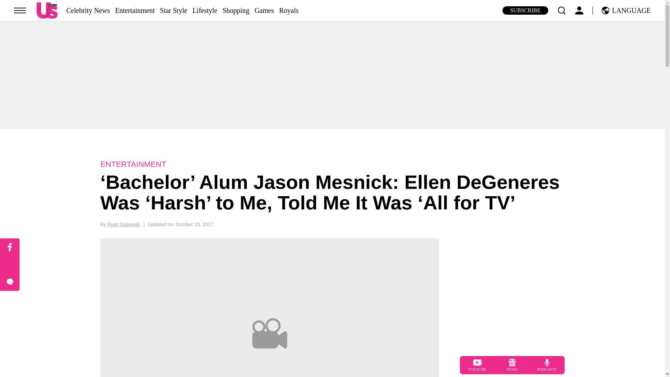 This screenshot has height=377, width=670. Describe the element at coordinates (264, 10) in the screenshot. I see `Games` at that location.